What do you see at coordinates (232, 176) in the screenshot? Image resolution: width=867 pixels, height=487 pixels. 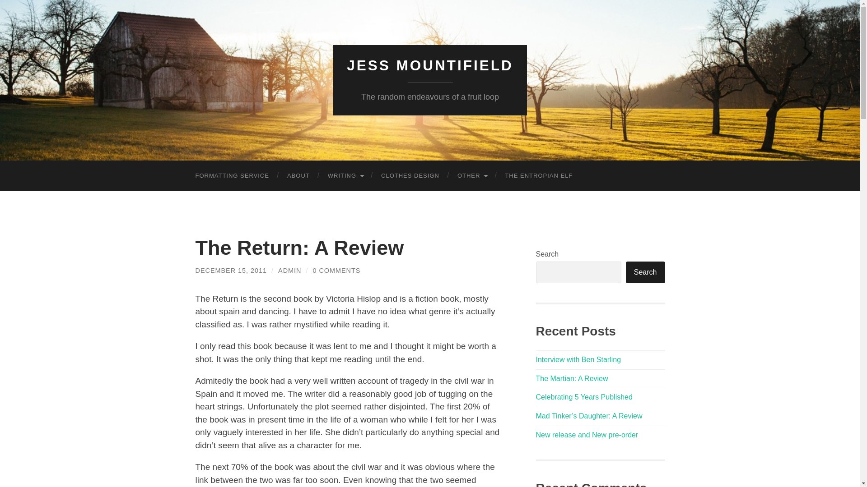 I see `FORMATTING SERVICE` at bounding box center [232, 176].